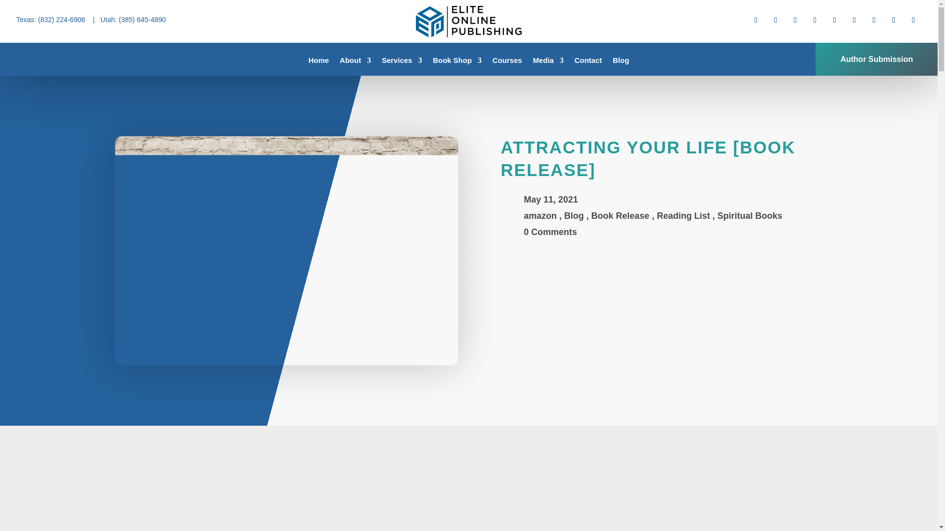 Image resolution: width=945 pixels, height=531 pixels. What do you see at coordinates (548, 62) in the screenshot?
I see `Media` at bounding box center [548, 62].